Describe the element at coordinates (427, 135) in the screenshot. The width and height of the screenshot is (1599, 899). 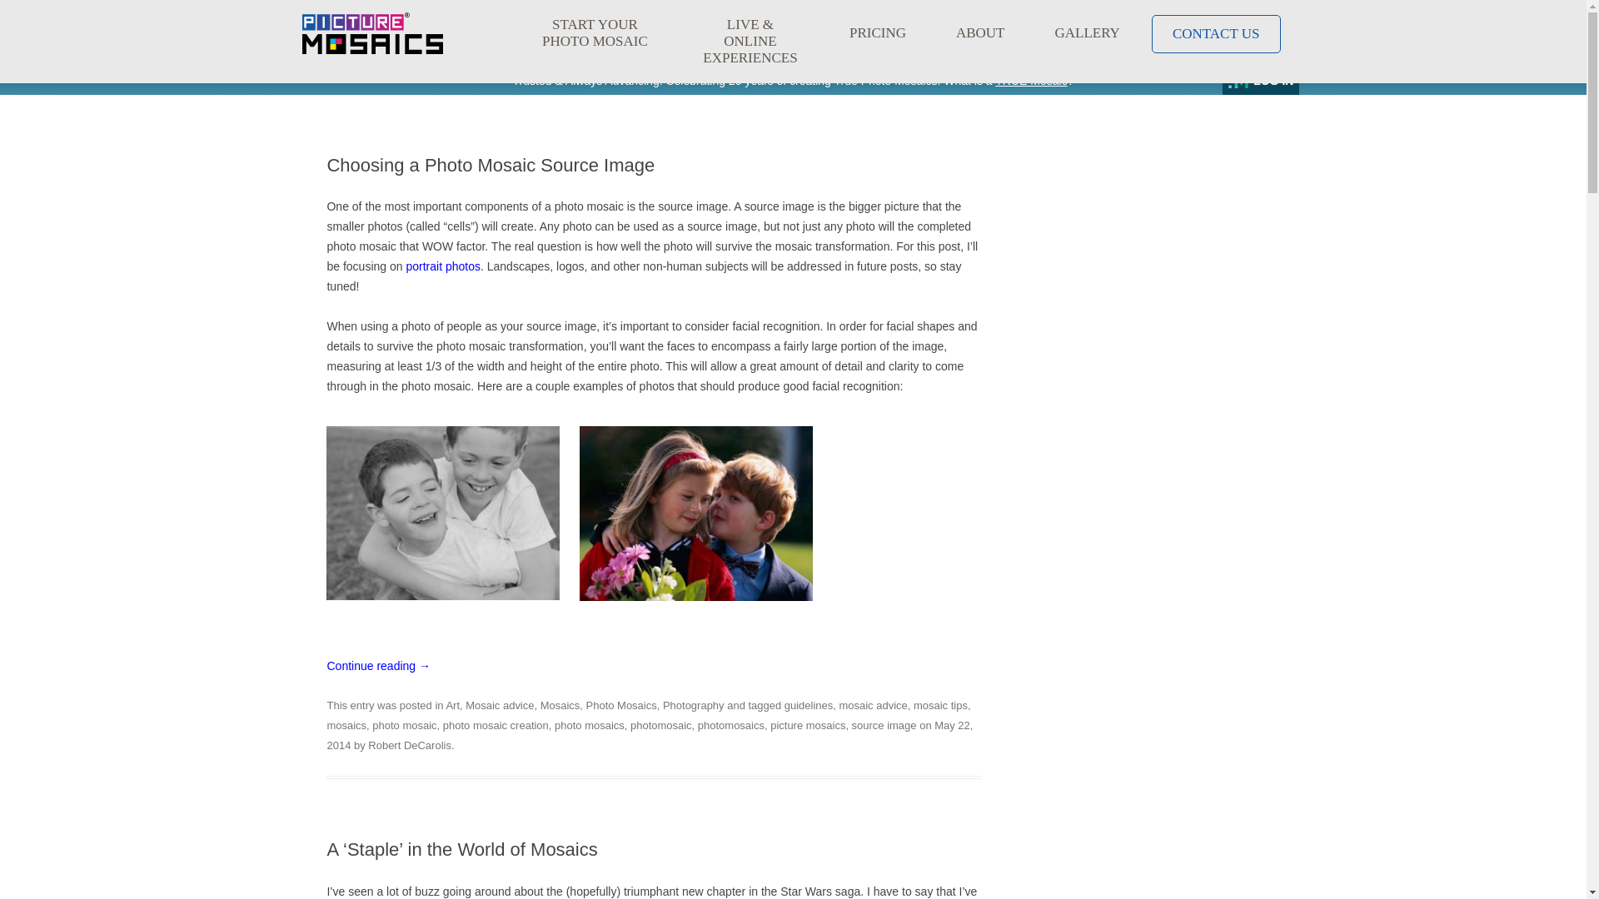
I see `Picture Mosaics Blog` at that location.